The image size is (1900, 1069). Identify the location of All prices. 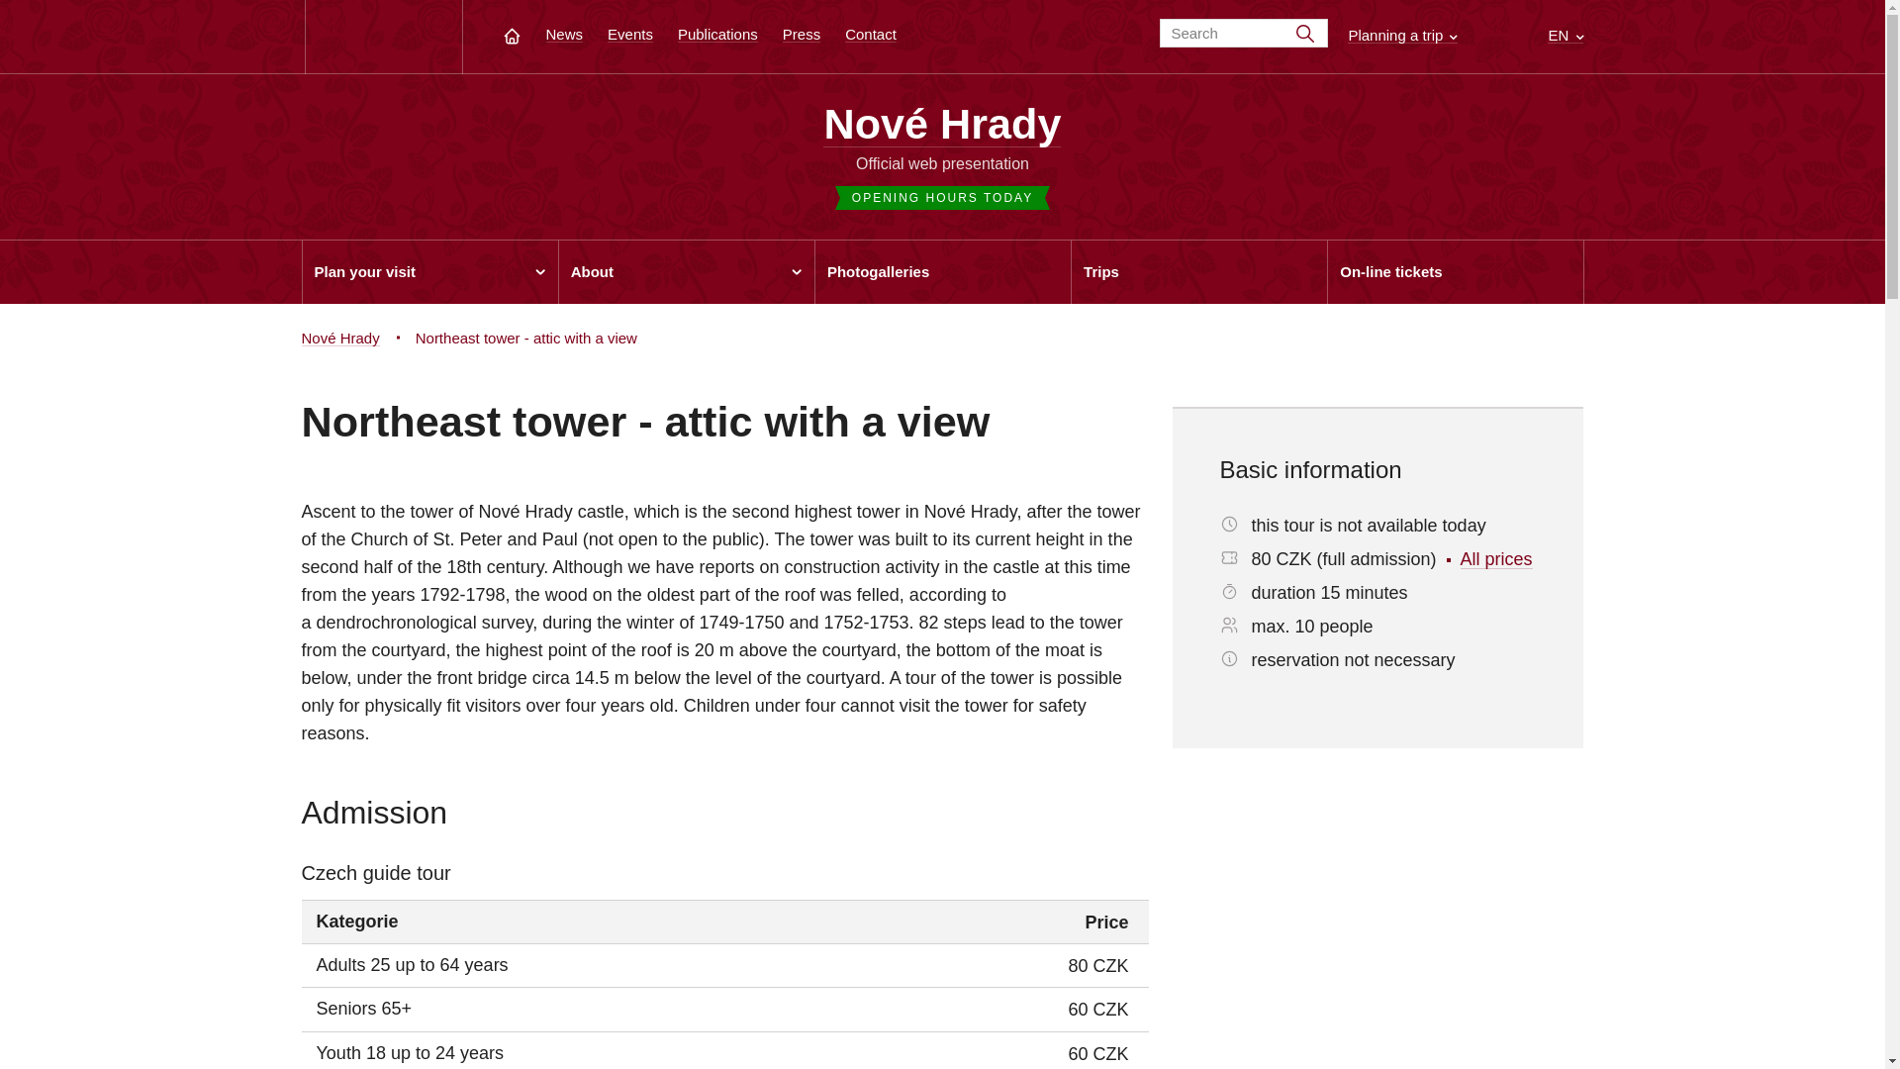
(1496, 558).